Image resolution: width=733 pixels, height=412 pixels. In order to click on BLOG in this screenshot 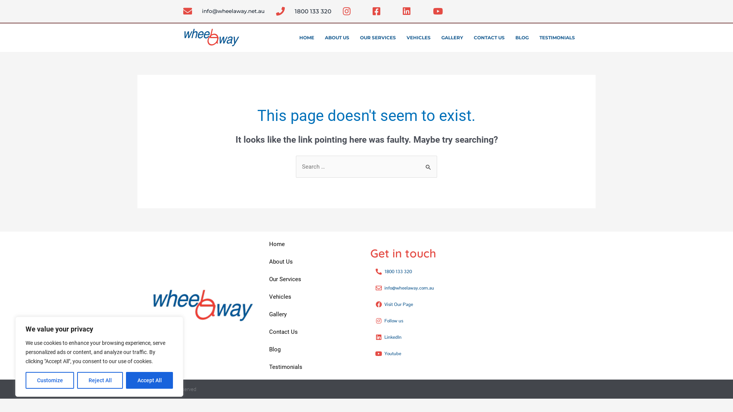, I will do `click(522, 38)`.